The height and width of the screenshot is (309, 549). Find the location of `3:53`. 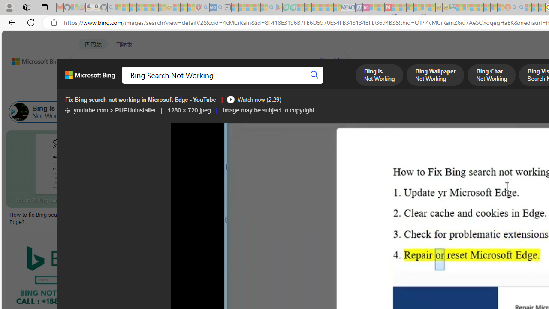

3:53 is located at coordinates (128, 239).